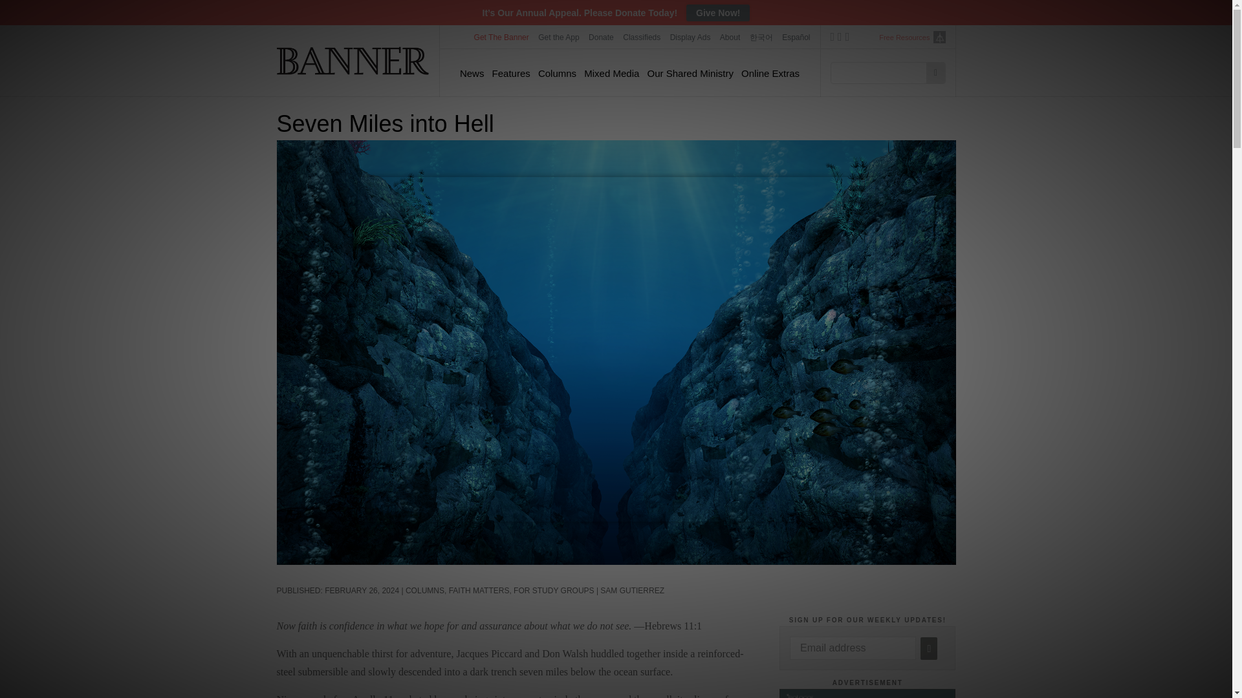  What do you see at coordinates (642, 37) in the screenshot?
I see `Classifieds` at bounding box center [642, 37].